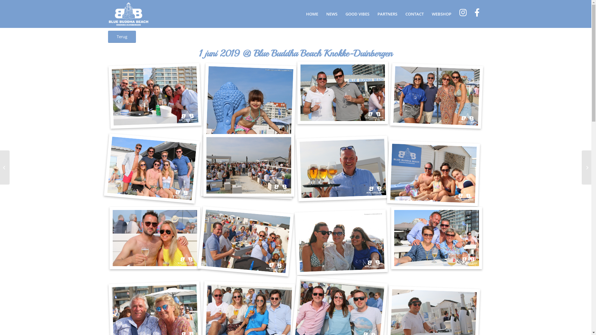 This screenshot has width=596, height=335. Describe the element at coordinates (441, 14) in the screenshot. I see `WEBSHOP` at that location.